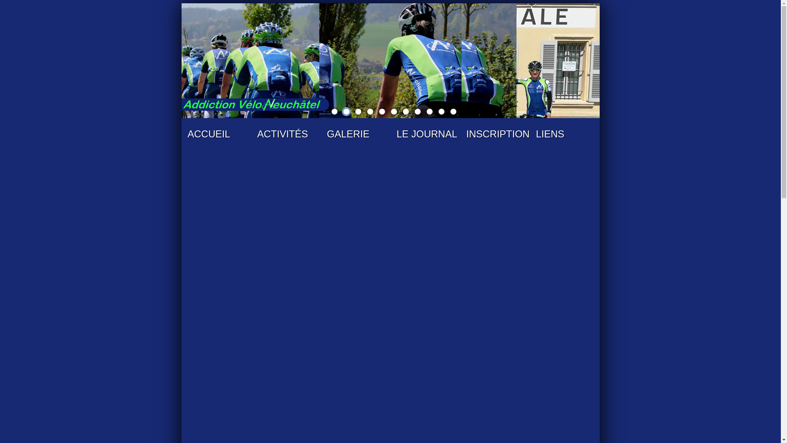  What do you see at coordinates (406, 112) in the screenshot?
I see `7` at bounding box center [406, 112].